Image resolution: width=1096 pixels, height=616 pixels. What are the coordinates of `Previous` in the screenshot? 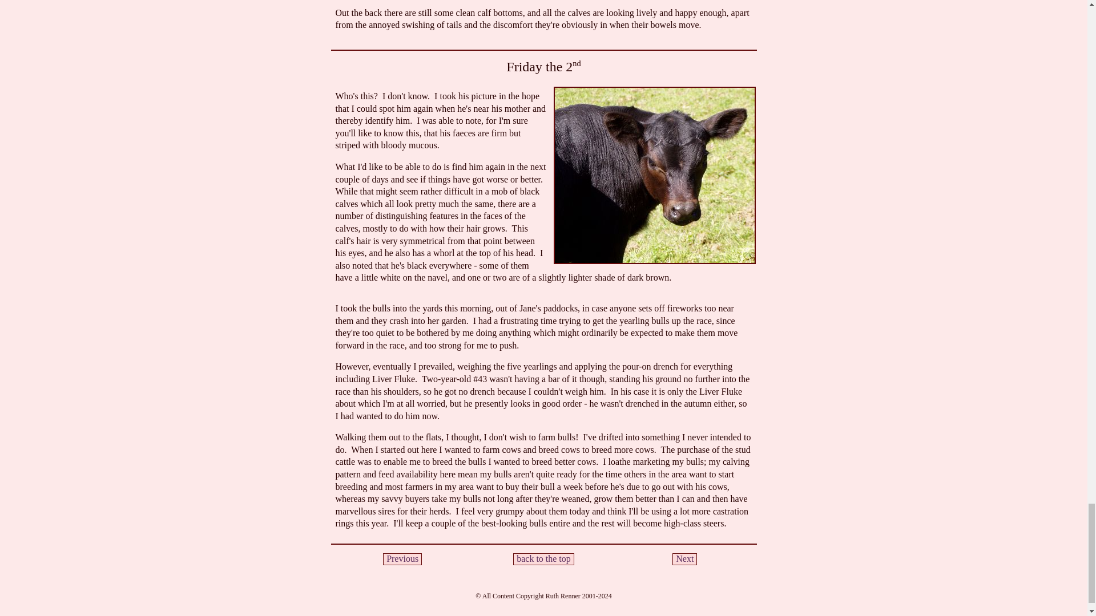 It's located at (402, 559).